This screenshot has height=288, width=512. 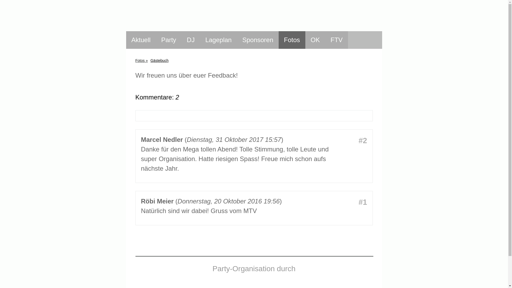 I want to click on Fotos, so click(x=141, y=61).